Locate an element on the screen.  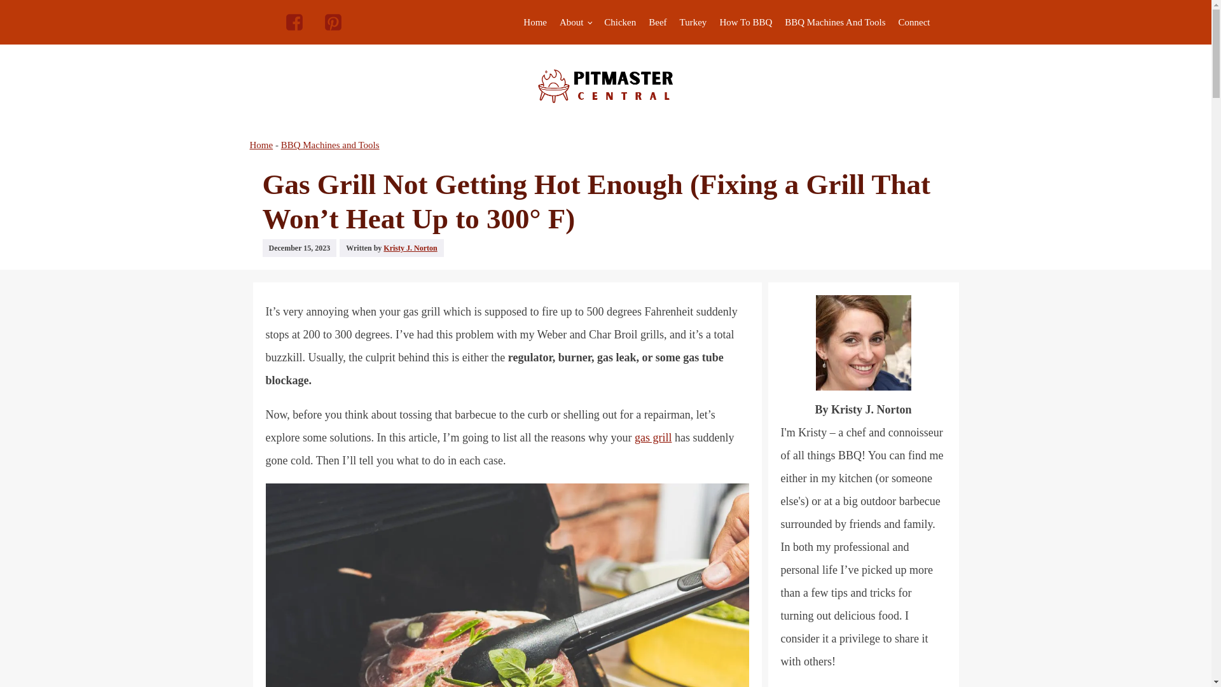
Home is located at coordinates (261, 145).